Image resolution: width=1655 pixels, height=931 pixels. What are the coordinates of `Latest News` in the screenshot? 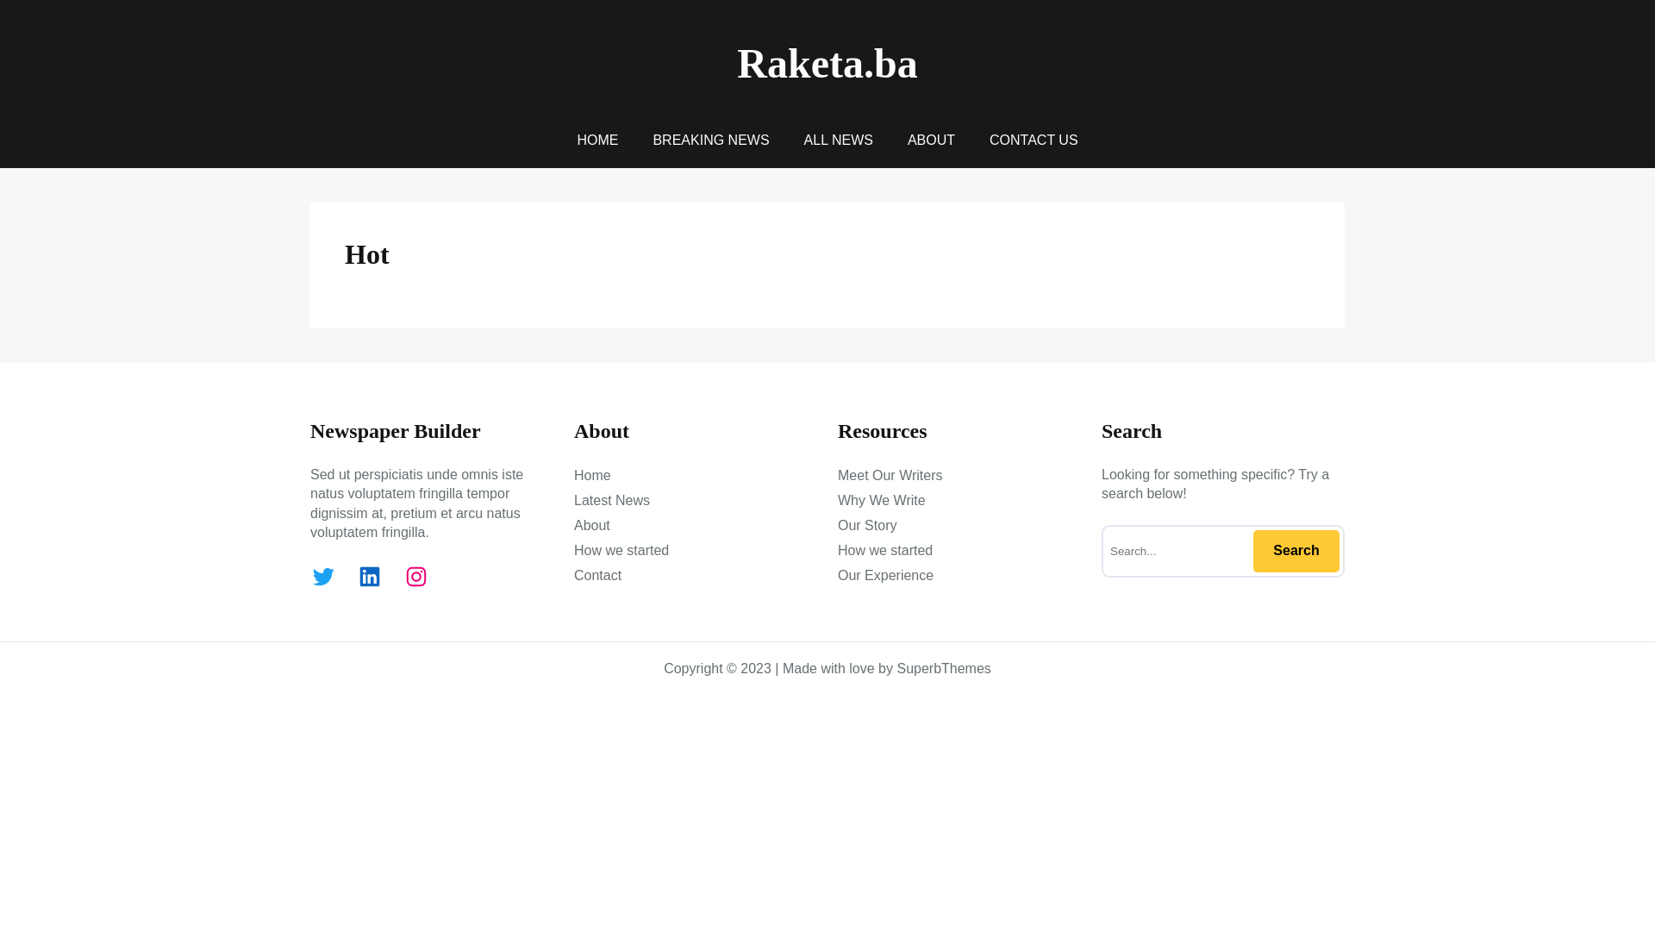 It's located at (612, 501).